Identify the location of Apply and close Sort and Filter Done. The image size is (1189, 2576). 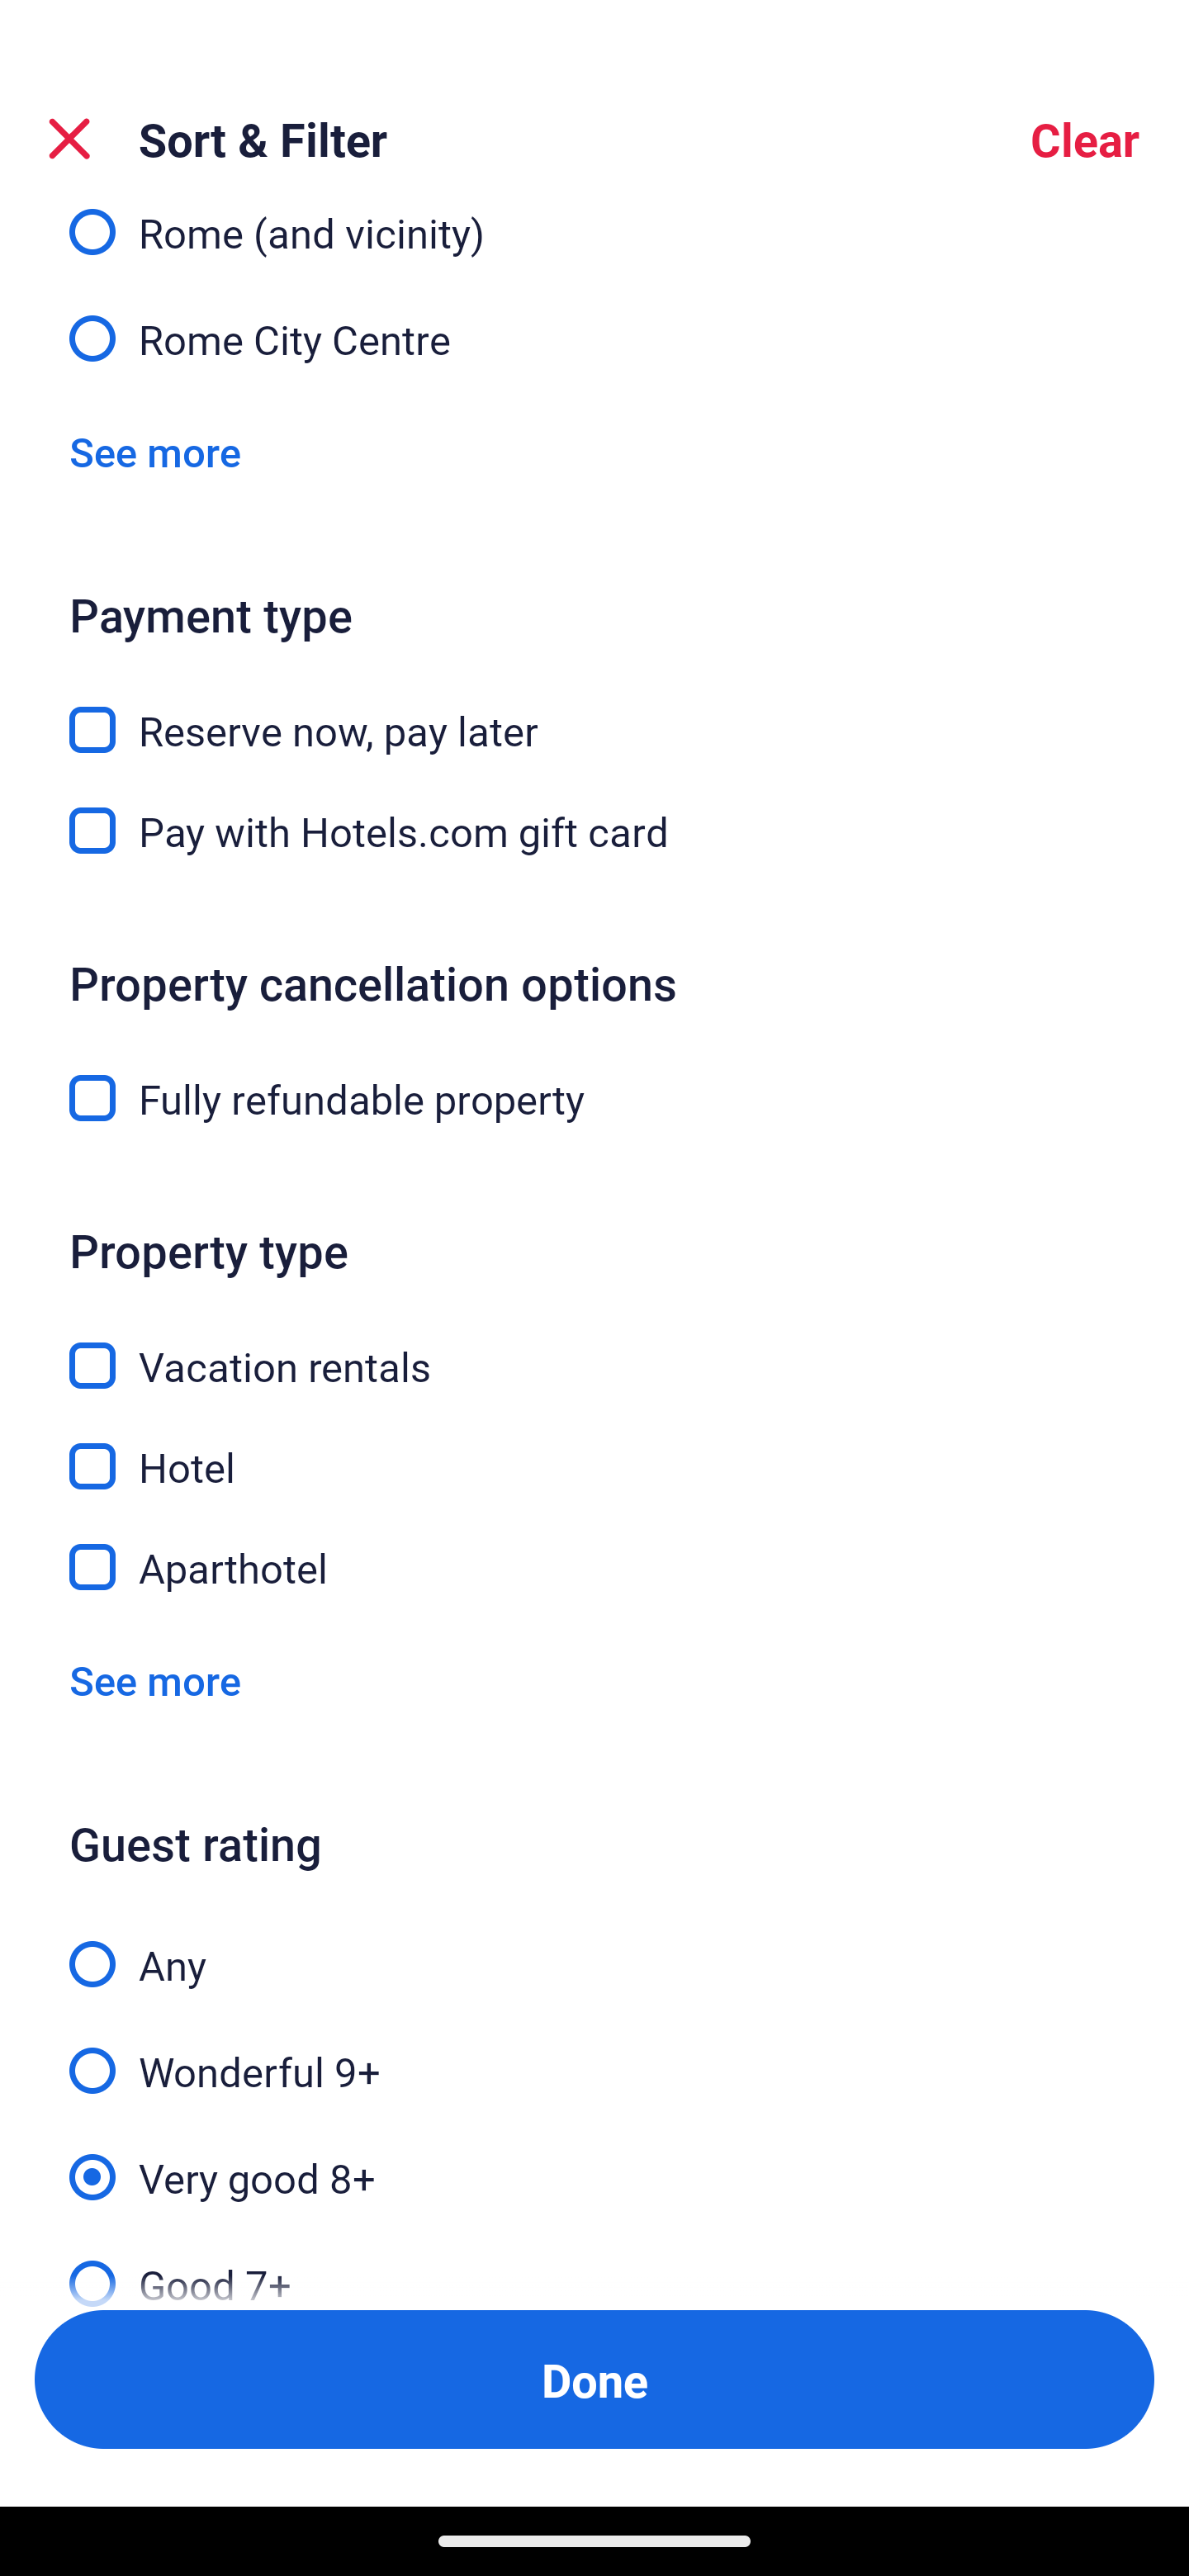
(594, 2379).